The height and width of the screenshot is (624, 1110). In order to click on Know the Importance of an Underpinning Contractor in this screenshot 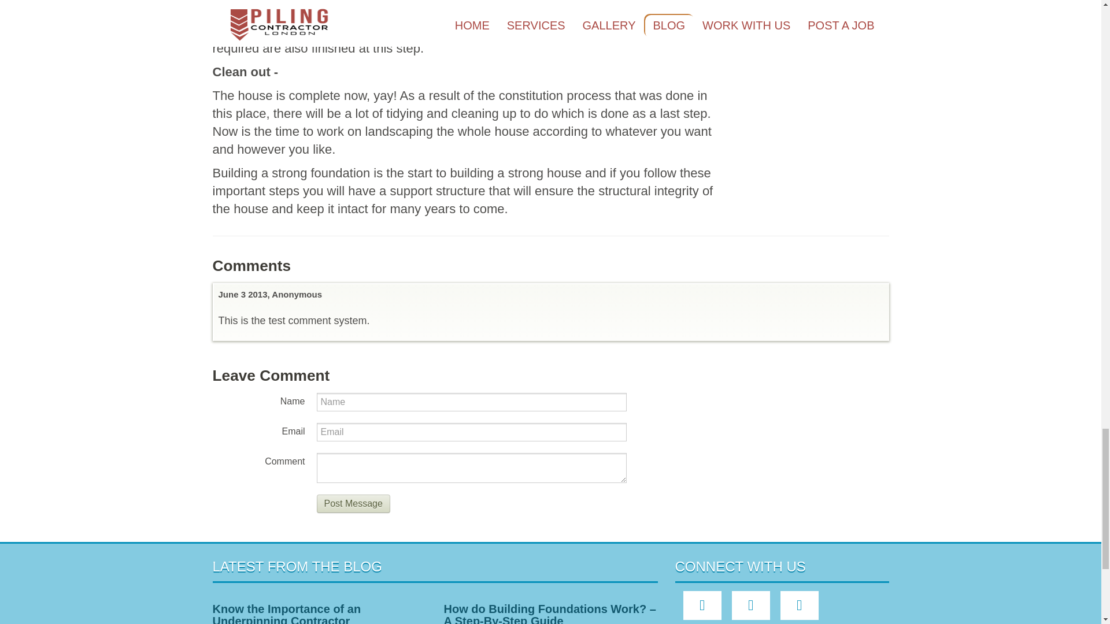, I will do `click(287, 614)`.